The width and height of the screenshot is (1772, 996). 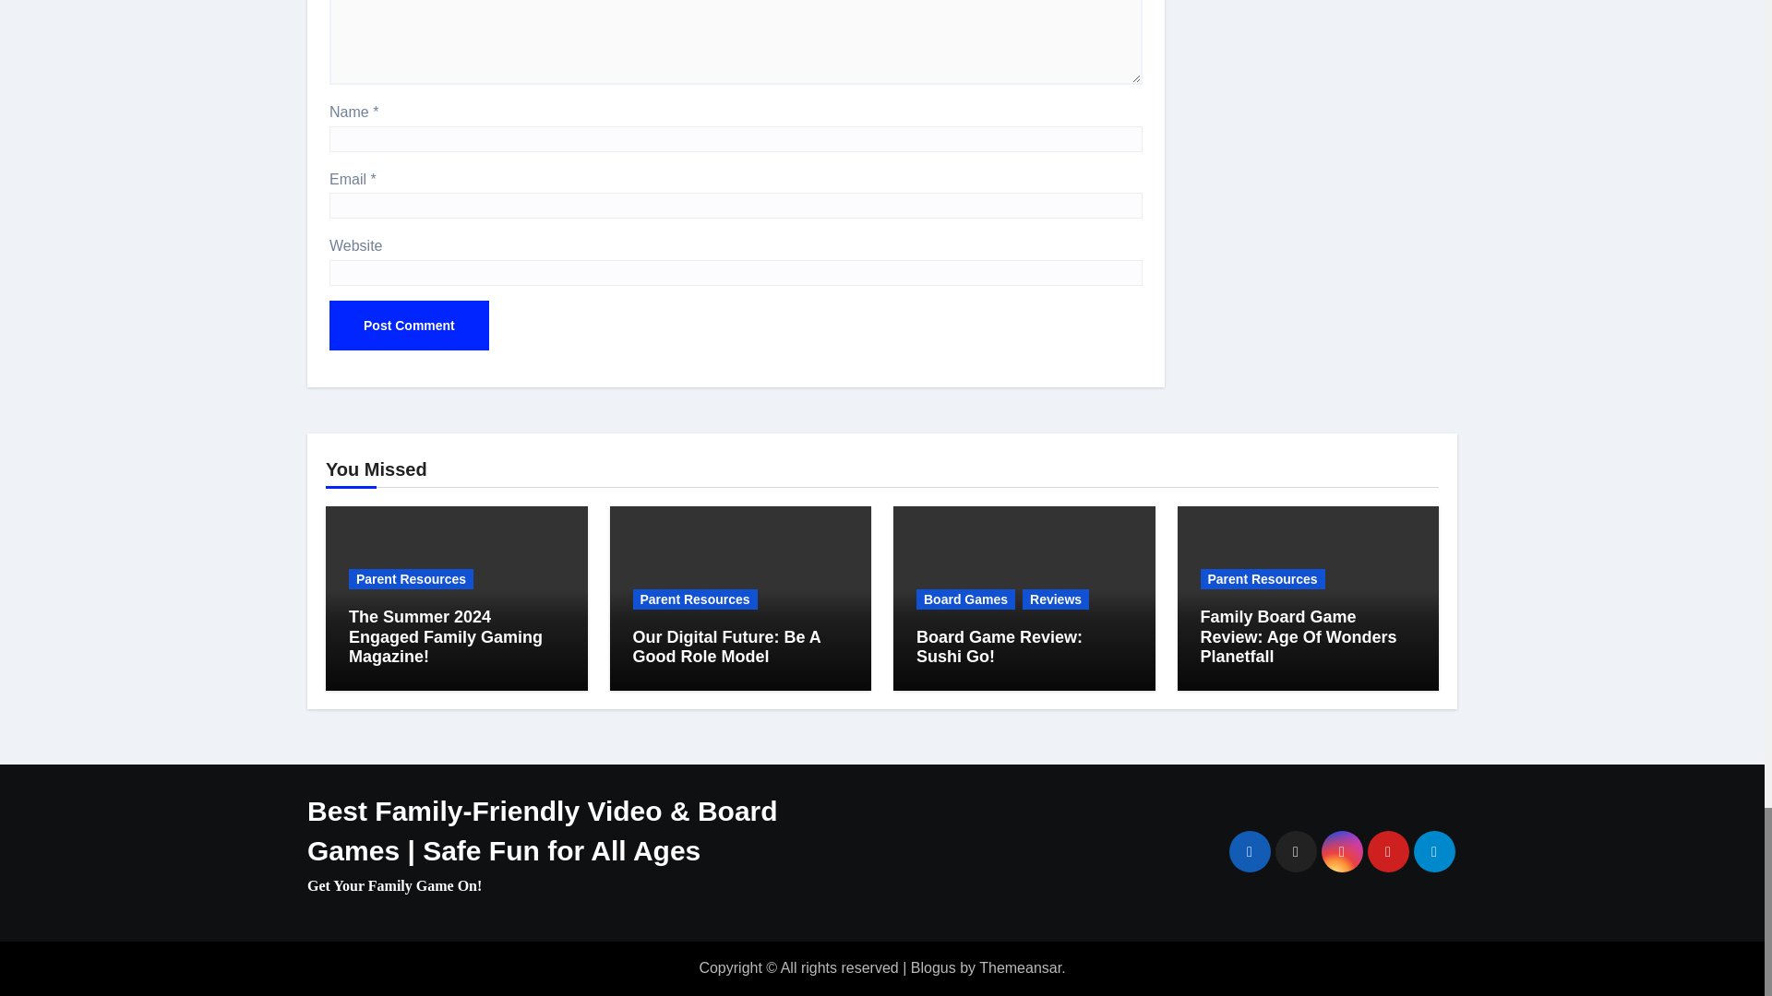 I want to click on Permalink to: Board Game Review: Sushi Go!, so click(x=999, y=647).